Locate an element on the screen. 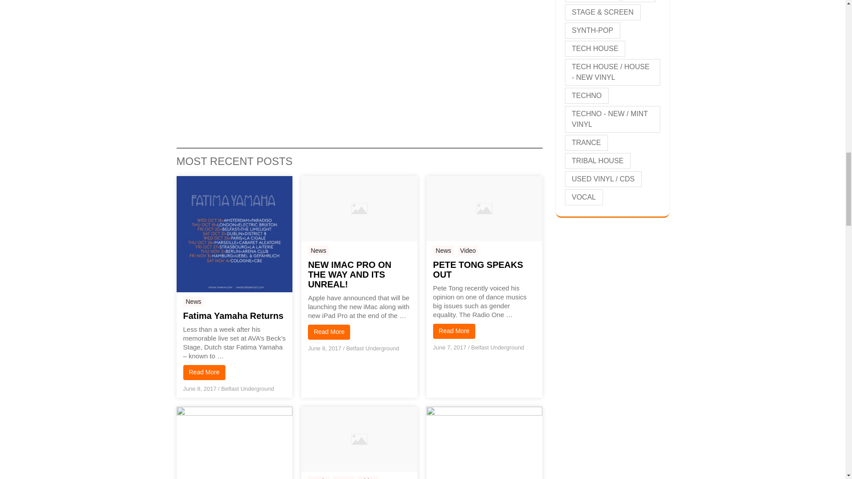 The width and height of the screenshot is (852, 479). Belfast Underground is located at coordinates (372, 348).